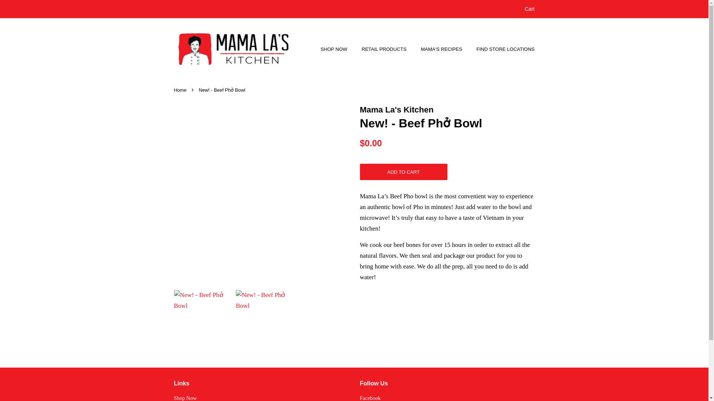 The image size is (714, 401). I want to click on Page 1, so click(447, 237).